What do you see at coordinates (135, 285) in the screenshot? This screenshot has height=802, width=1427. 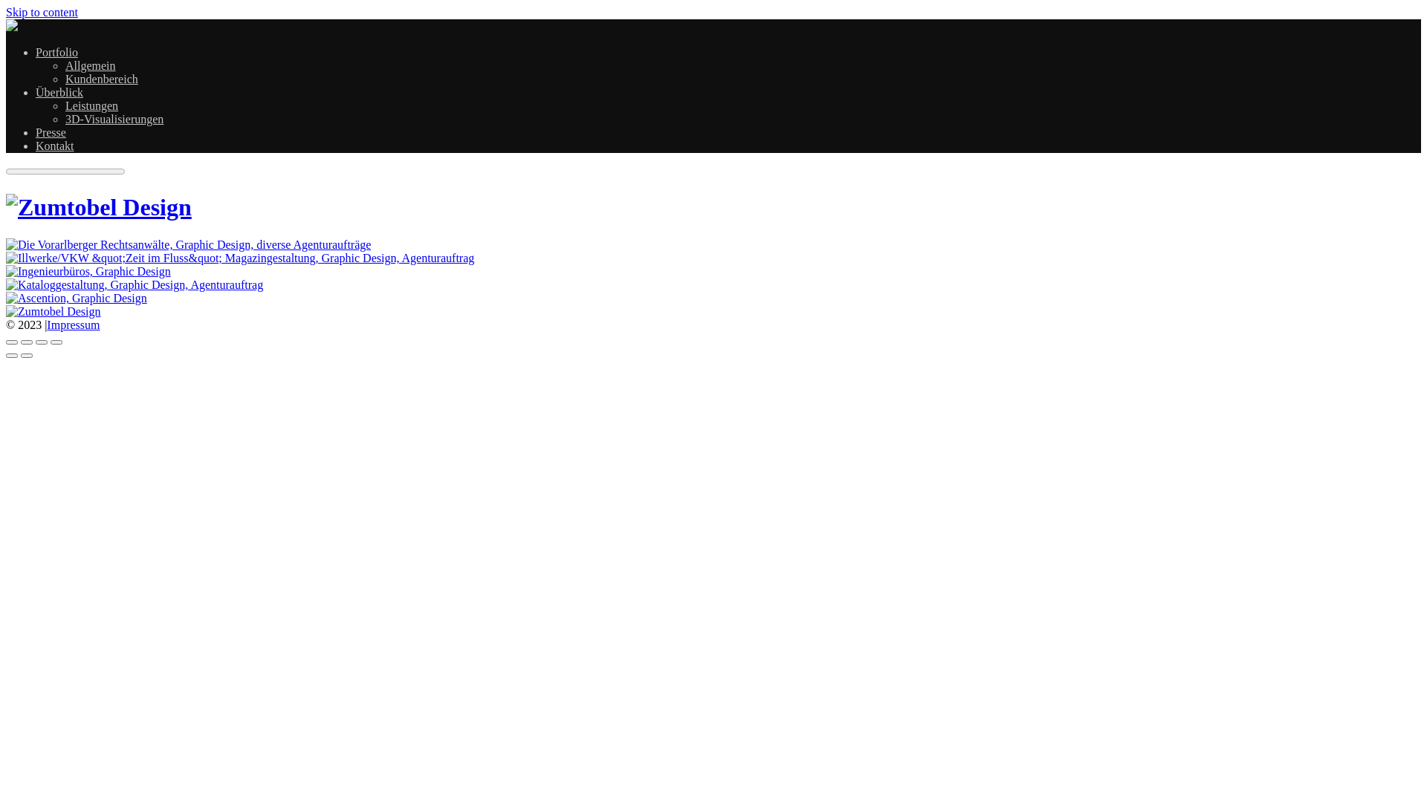 I see `Kataloggestaltung, Graphic Design, Agenturauftrag` at bounding box center [135, 285].